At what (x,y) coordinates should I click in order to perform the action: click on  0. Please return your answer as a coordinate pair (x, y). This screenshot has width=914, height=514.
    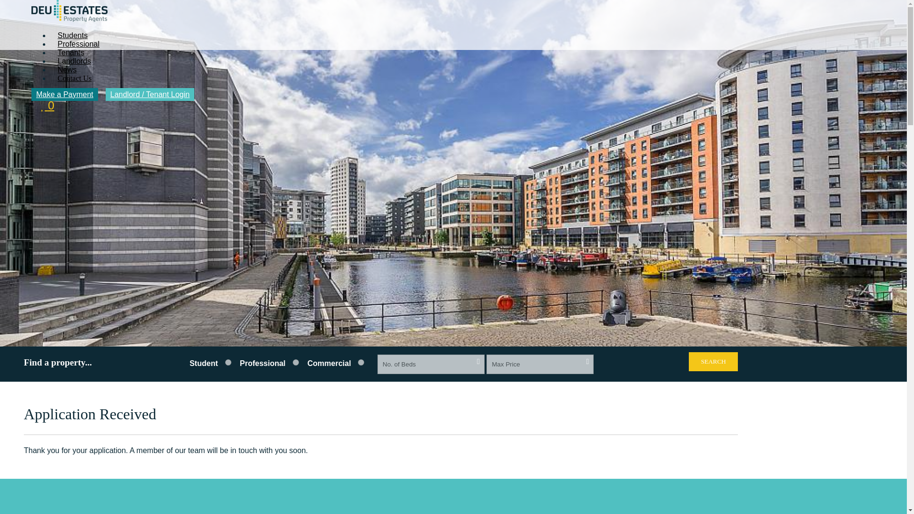
    Looking at the image, I should click on (48, 106).